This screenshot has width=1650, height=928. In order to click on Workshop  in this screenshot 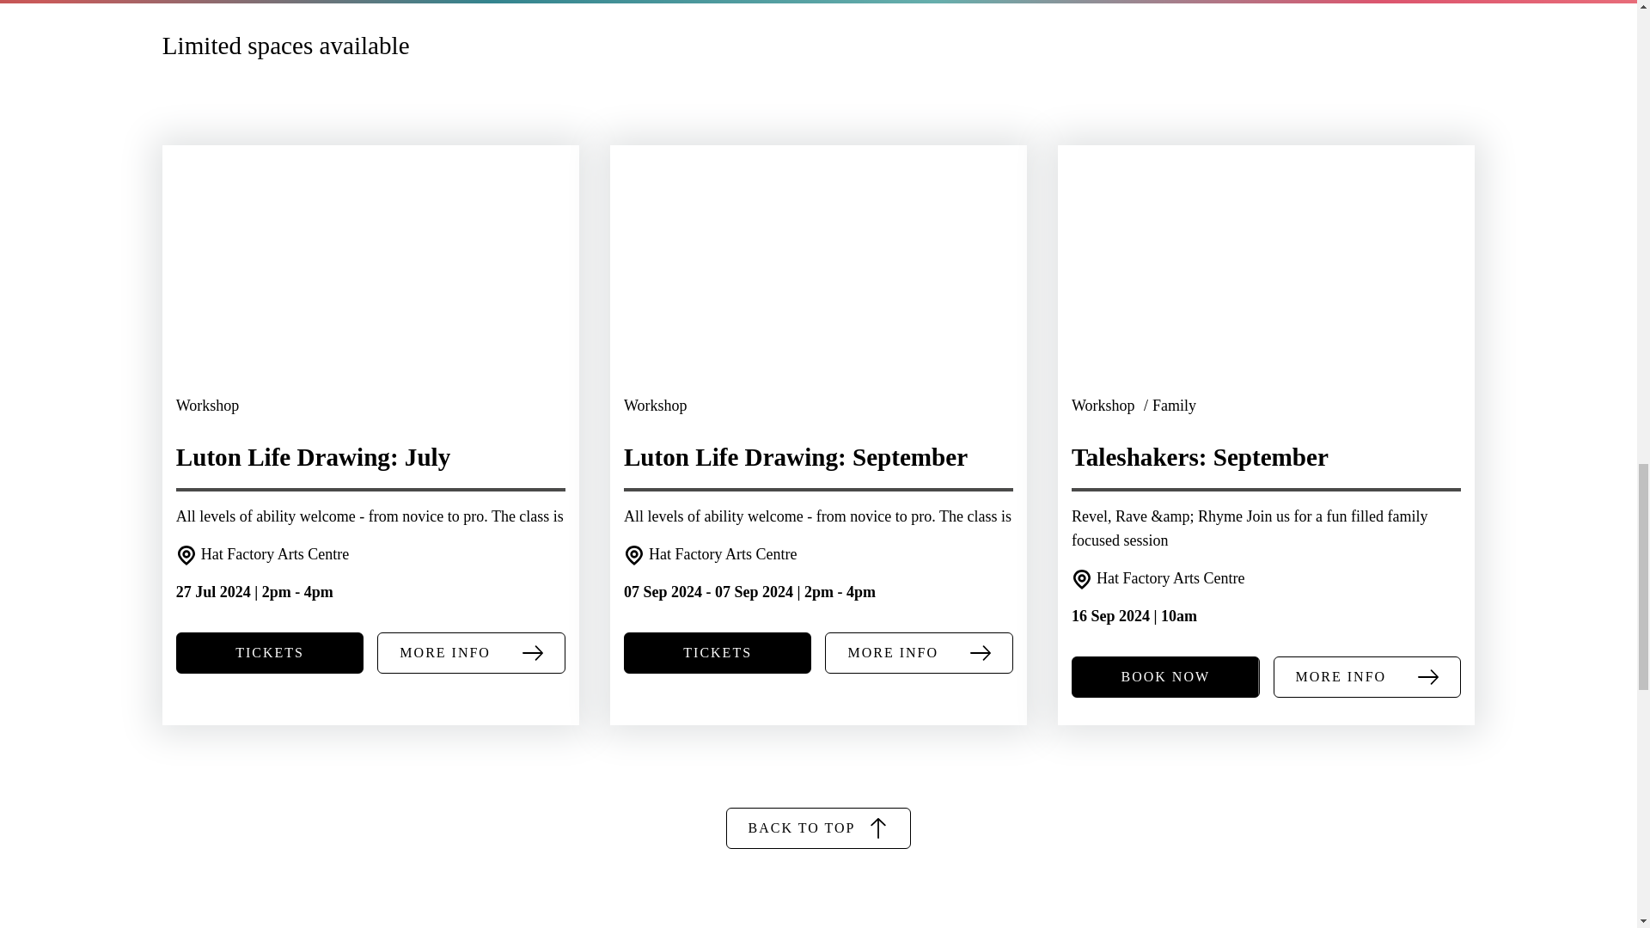, I will do `click(655, 406)`.